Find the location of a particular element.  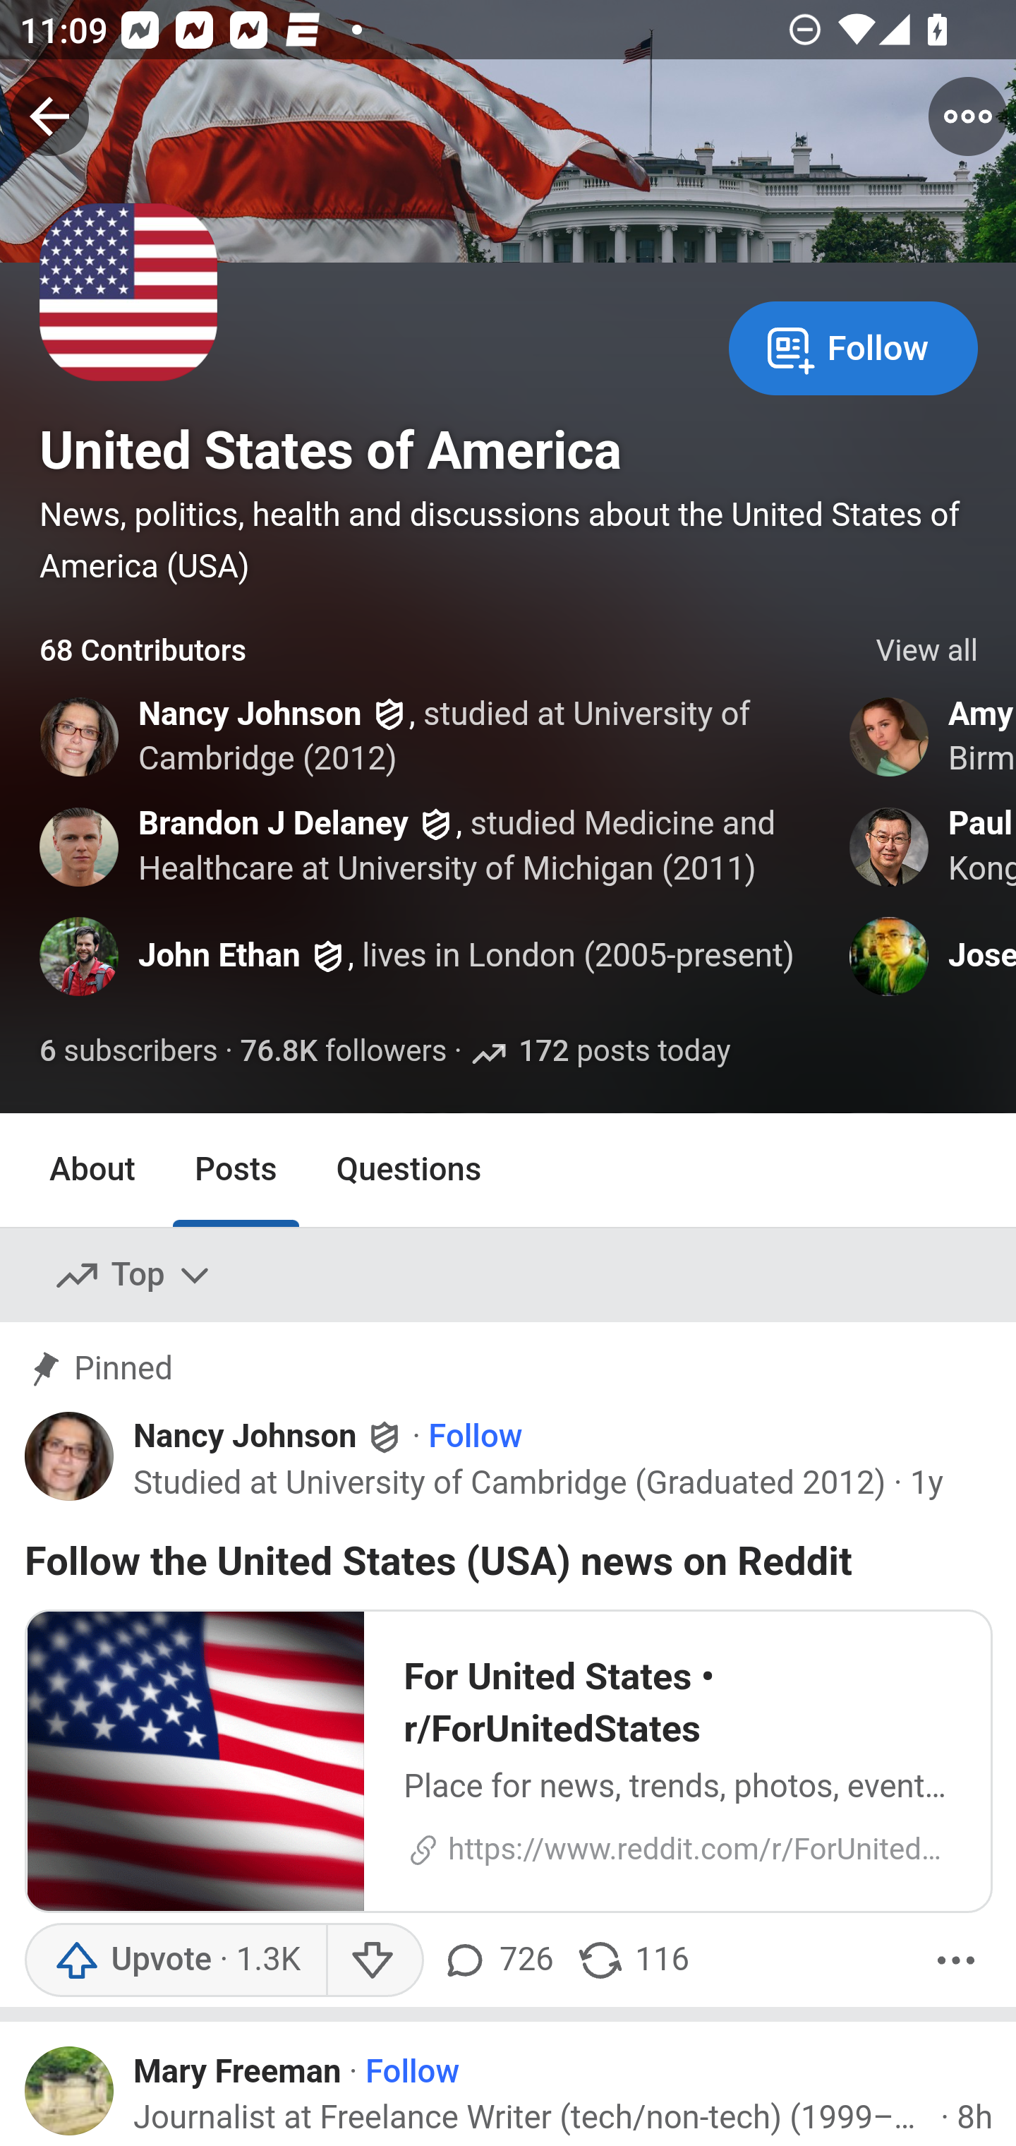

Mary Freeman is located at coordinates (238, 2072).